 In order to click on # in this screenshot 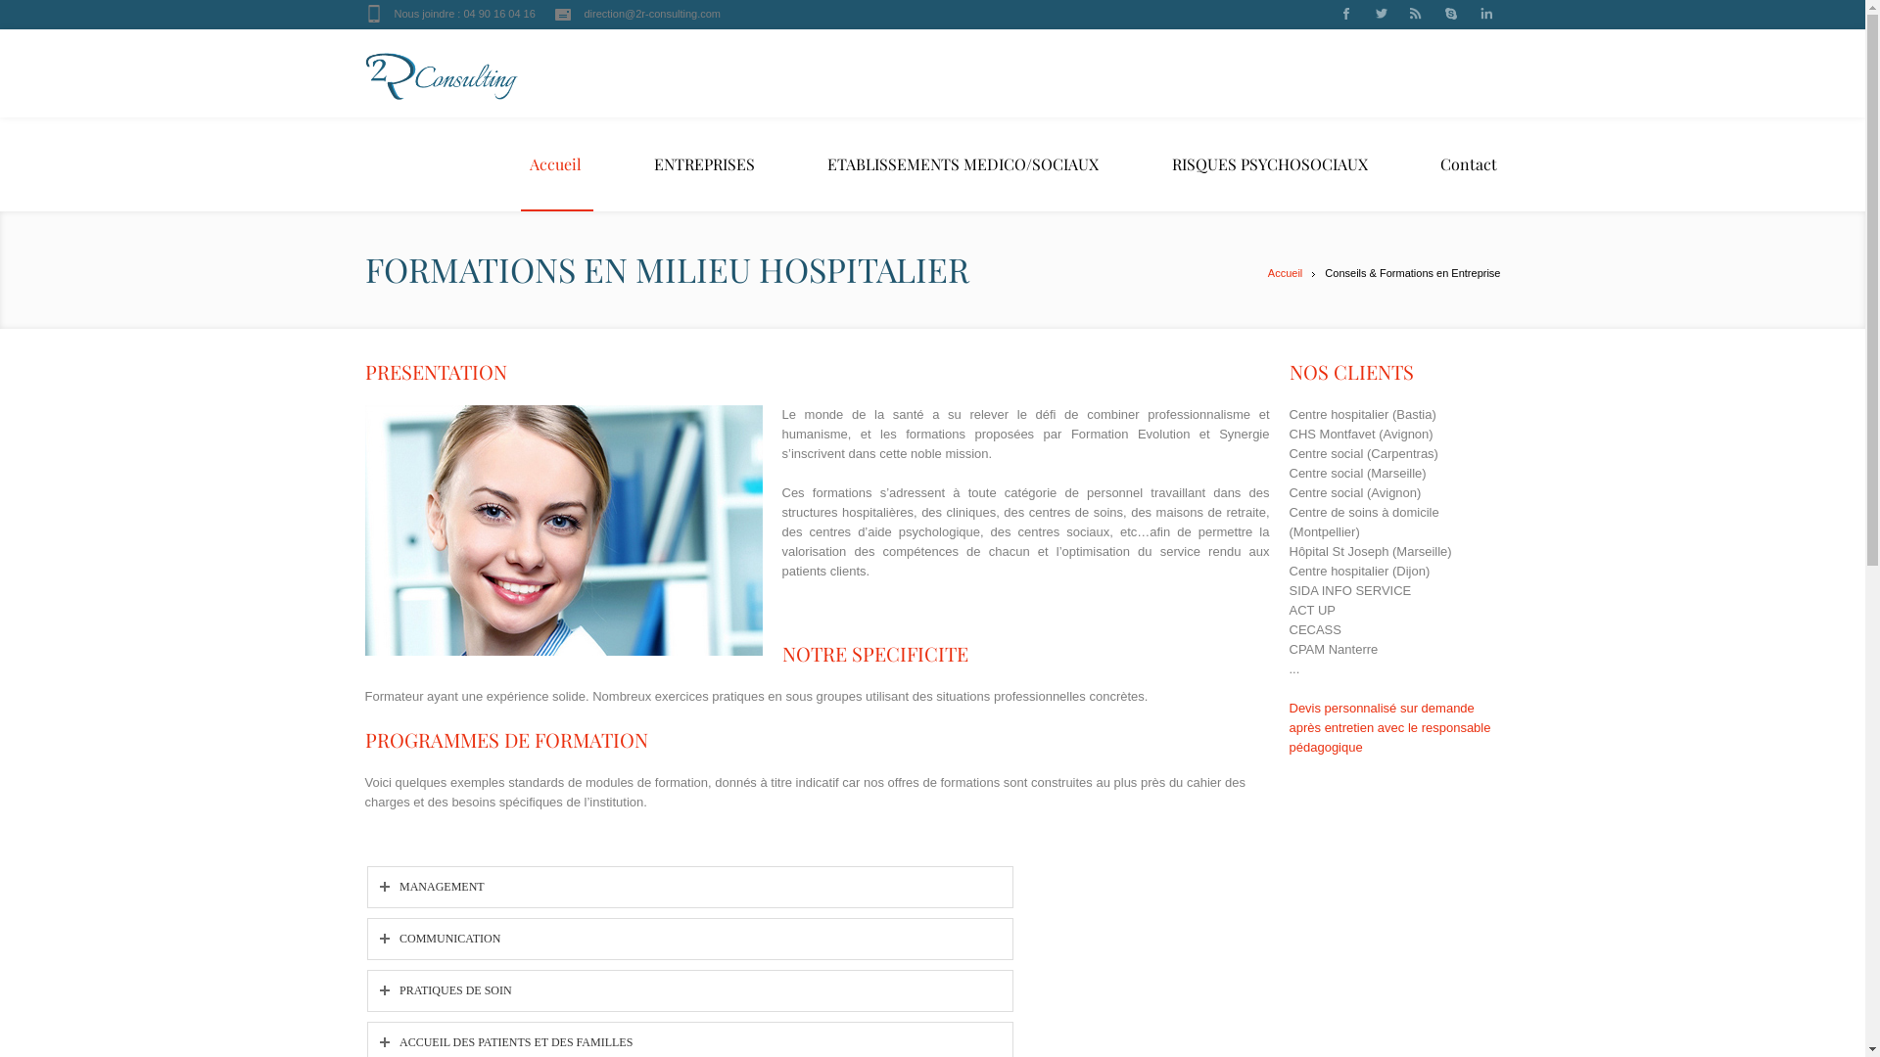, I will do `click(1345, 16)`.